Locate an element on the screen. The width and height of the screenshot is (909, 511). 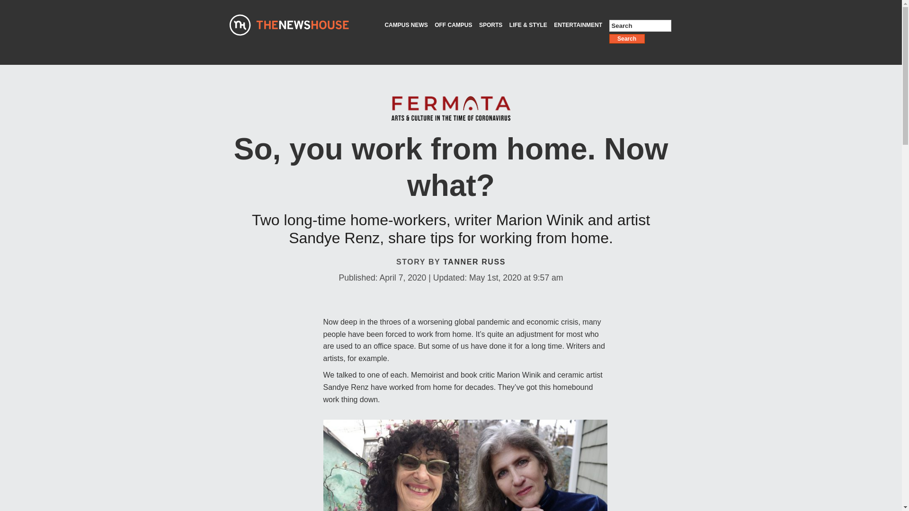
Posts by Tanner Russ is located at coordinates (474, 262).